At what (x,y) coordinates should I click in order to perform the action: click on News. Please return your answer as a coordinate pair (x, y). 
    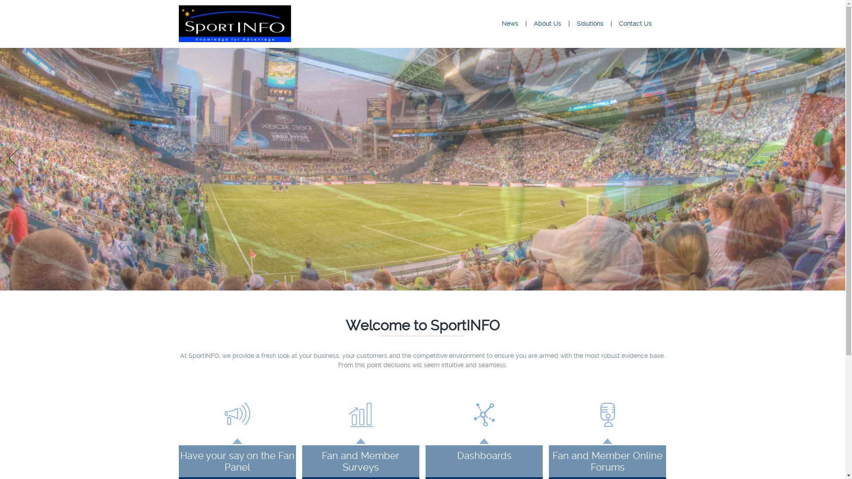
    Looking at the image, I should click on (510, 24).